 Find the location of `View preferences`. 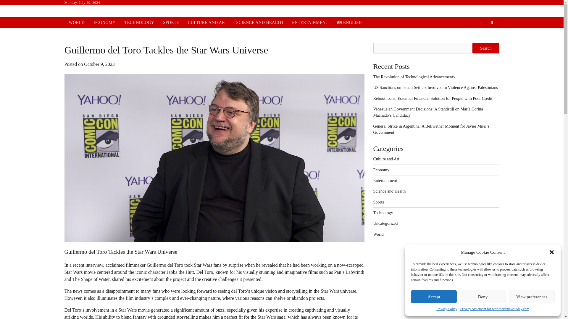

View preferences is located at coordinates (532, 297).